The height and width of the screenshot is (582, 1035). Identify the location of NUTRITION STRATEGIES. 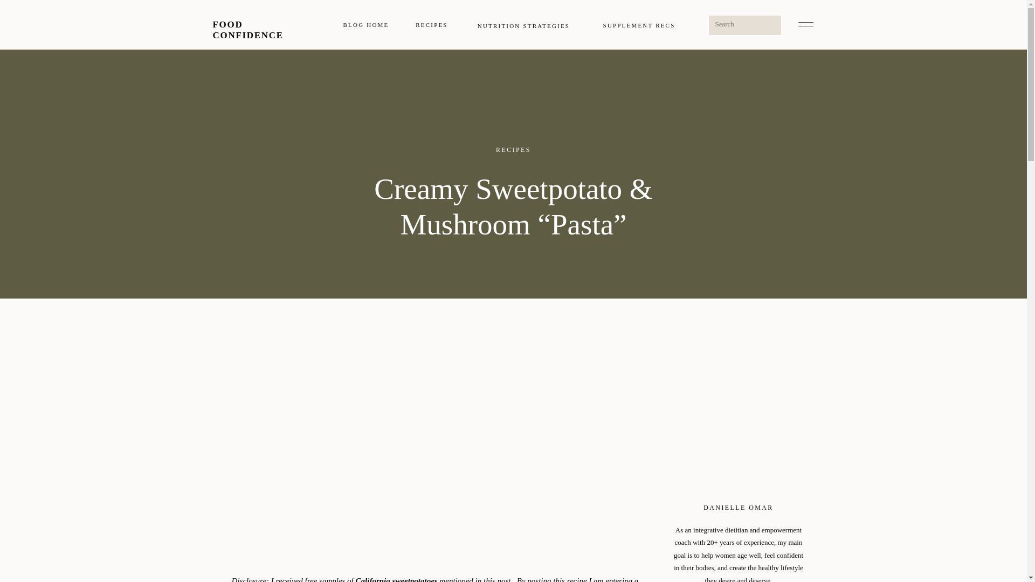
(523, 25).